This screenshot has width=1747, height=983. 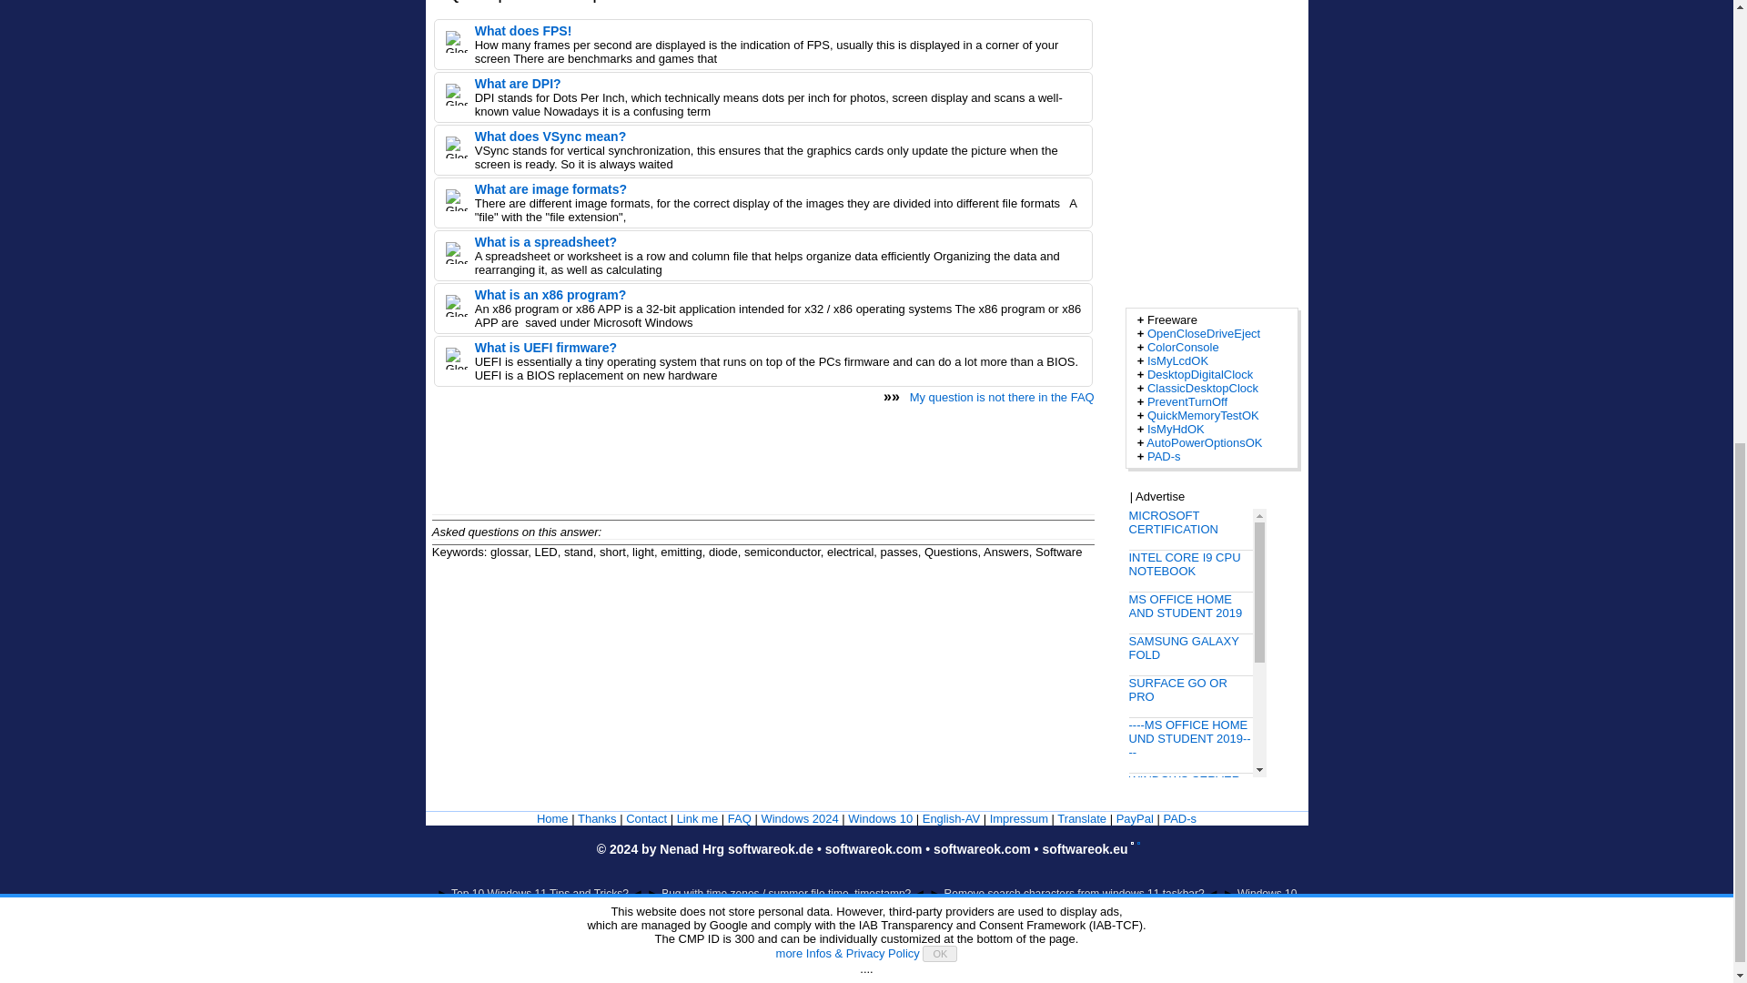 What do you see at coordinates (516, 532) in the screenshot?
I see `Asked questions on this answer:` at bounding box center [516, 532].